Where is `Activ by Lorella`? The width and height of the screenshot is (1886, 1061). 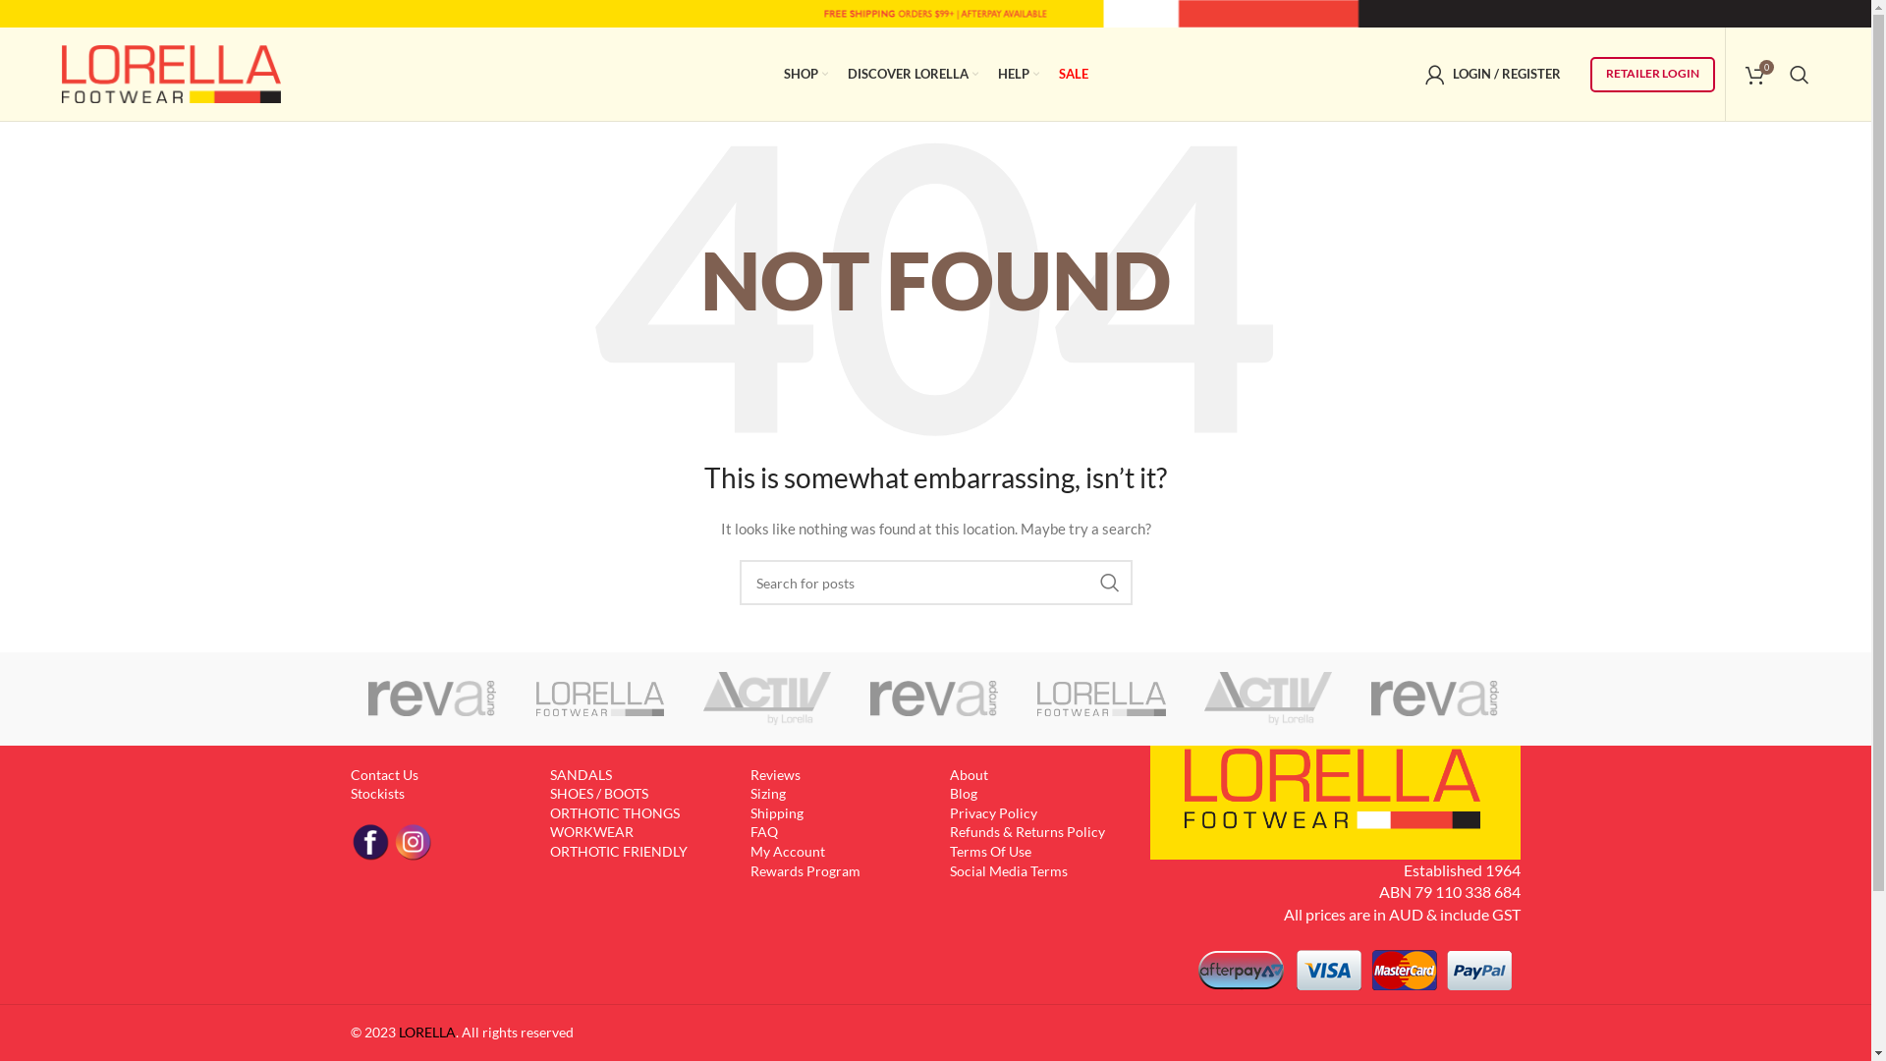 Activ by Lorella is located at coordinates (1268, 699).